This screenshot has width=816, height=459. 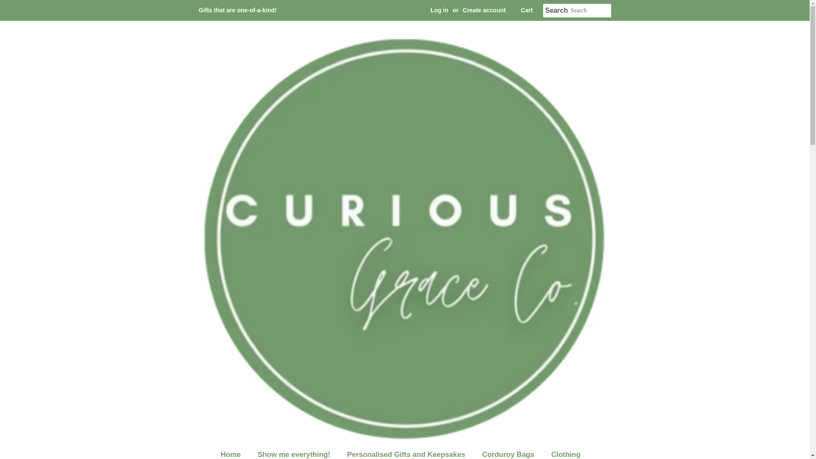 What do you see at coordinates (567, 452) in the screenshot?
I see `Clothing` at bounding box center [567, 452].